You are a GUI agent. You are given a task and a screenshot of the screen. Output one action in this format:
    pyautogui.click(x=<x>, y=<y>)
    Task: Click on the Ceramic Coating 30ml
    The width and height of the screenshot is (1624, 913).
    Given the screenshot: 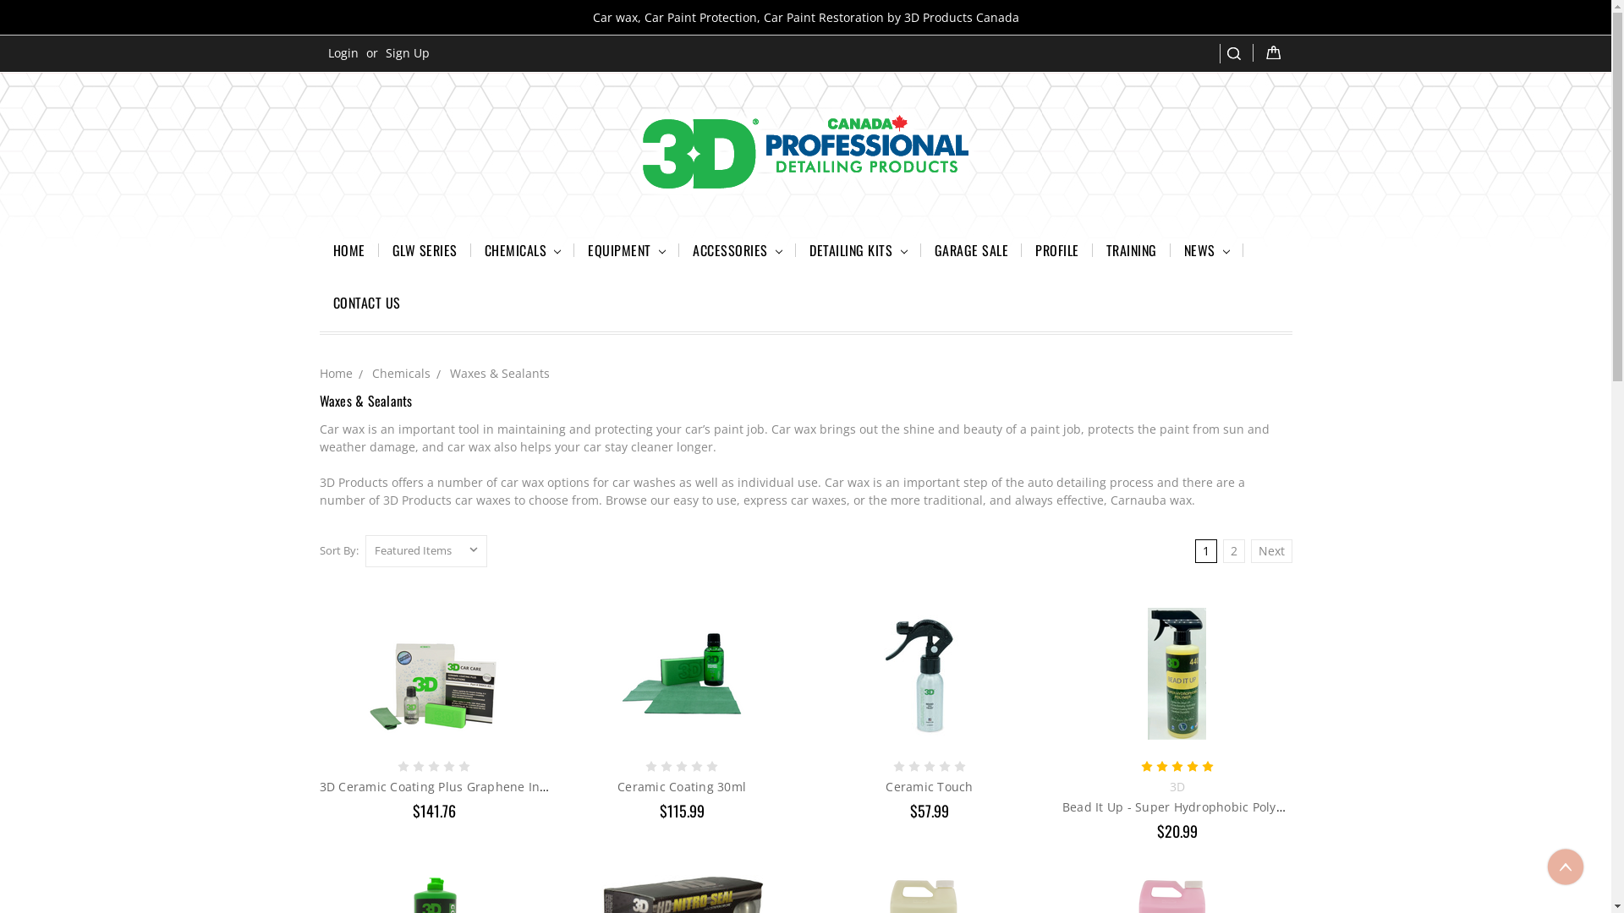 What is the action you would take?
    pyautogui.click(x=682, y=786)
    